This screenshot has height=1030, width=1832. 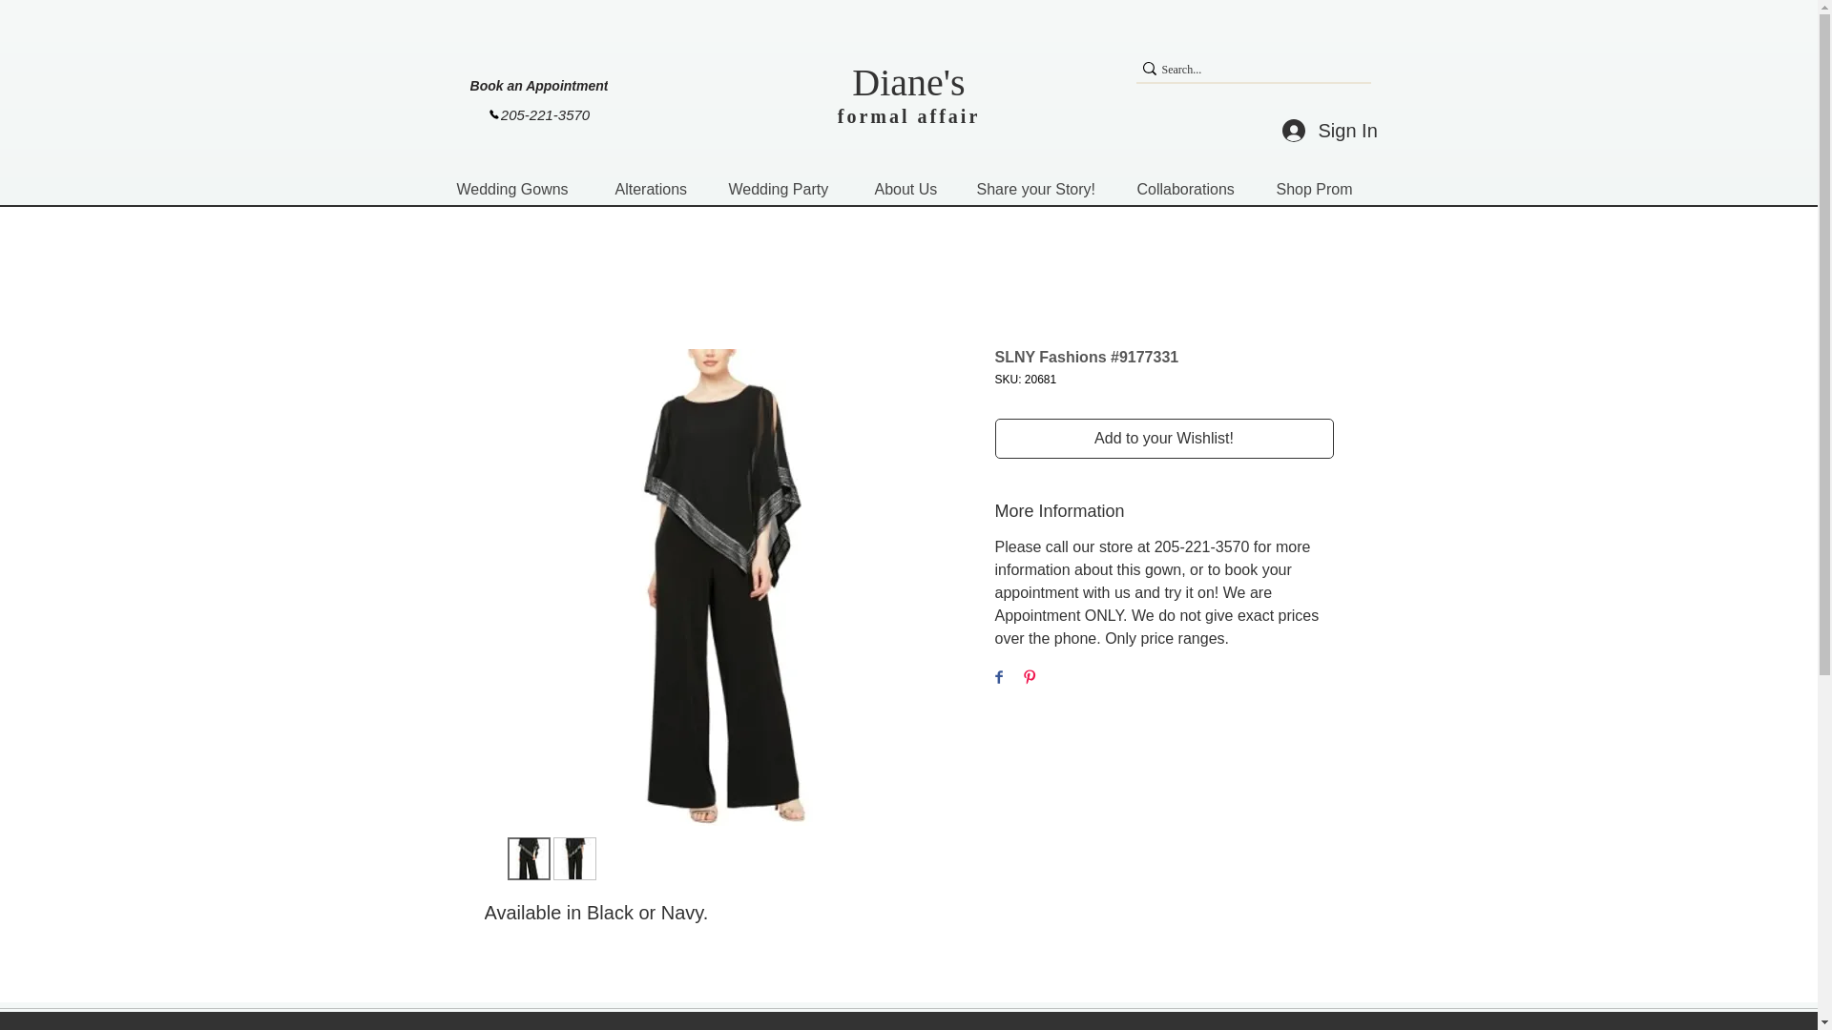 I want to click on Wedding Party, so click(x=786, y=189).